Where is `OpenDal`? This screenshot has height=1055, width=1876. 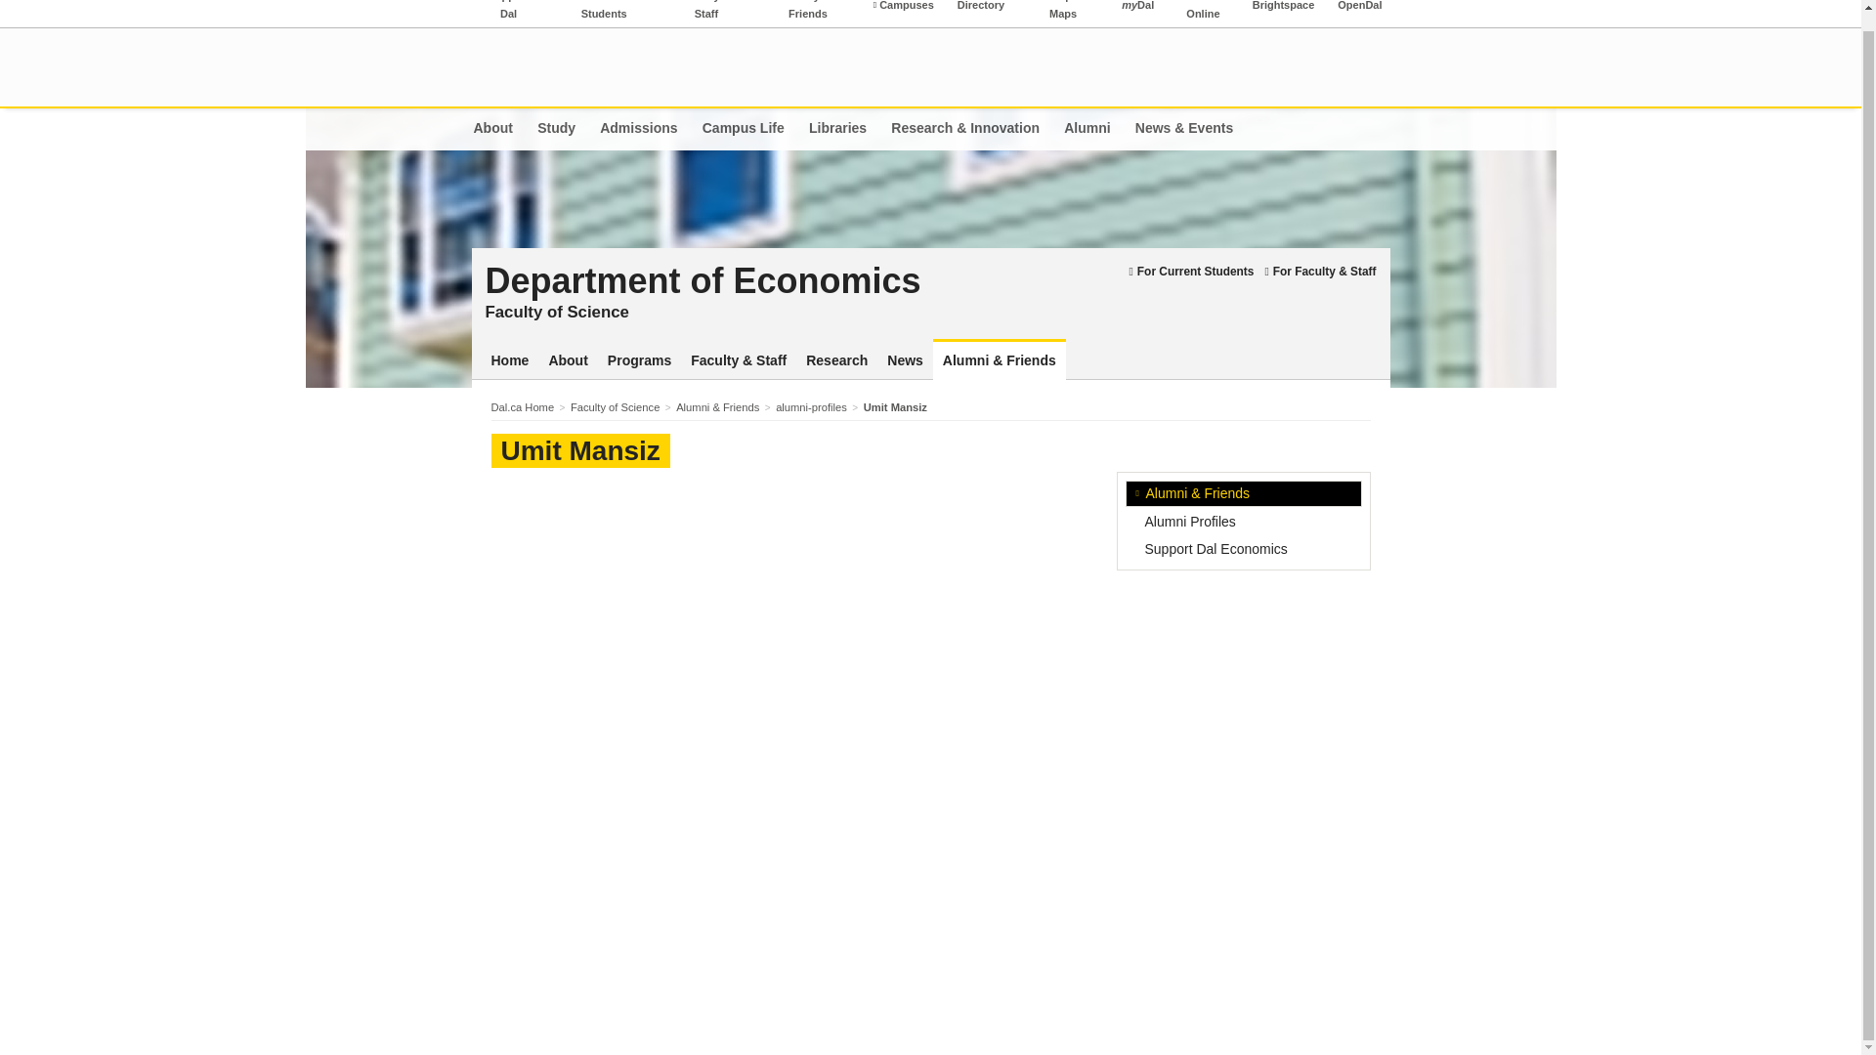 OpenDal is located at coordinates (1360, 14).